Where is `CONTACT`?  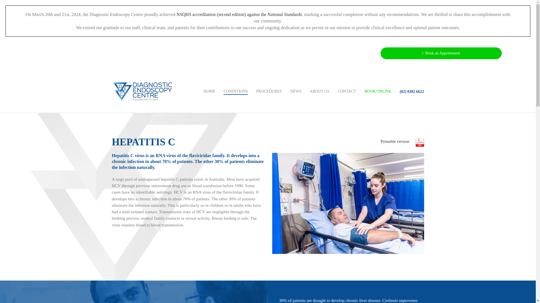
CONTACT is located at coordinates (347, 91).